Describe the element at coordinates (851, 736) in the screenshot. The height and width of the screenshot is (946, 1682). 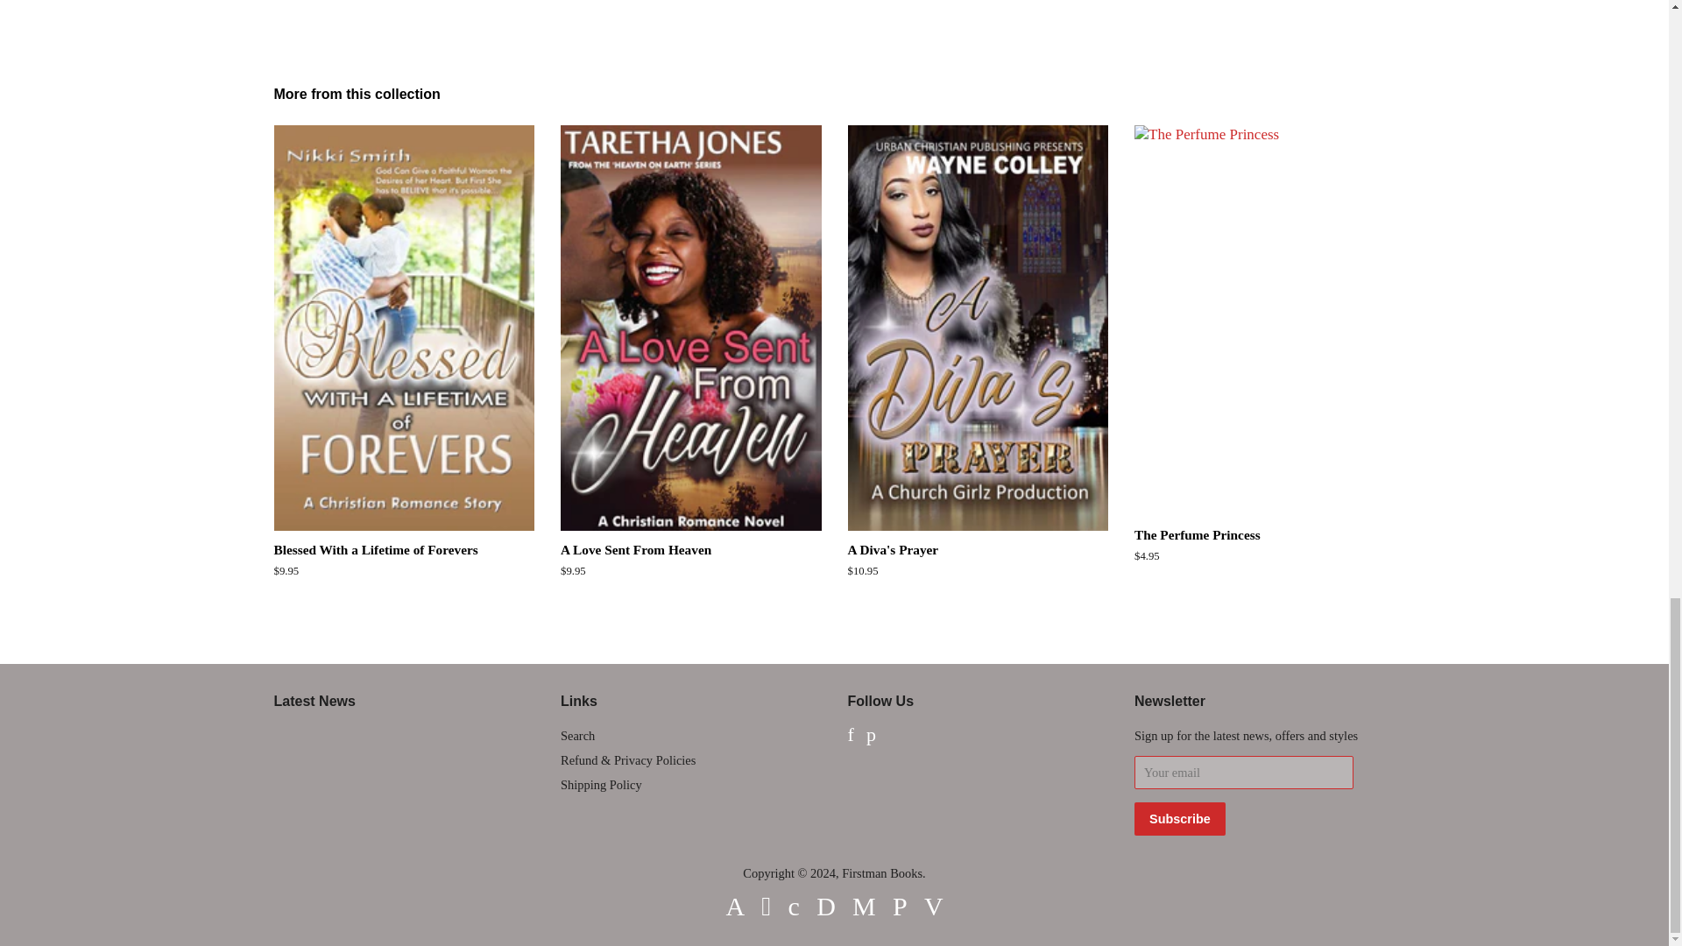
I see `Firstman Books on Facebook` at that location.